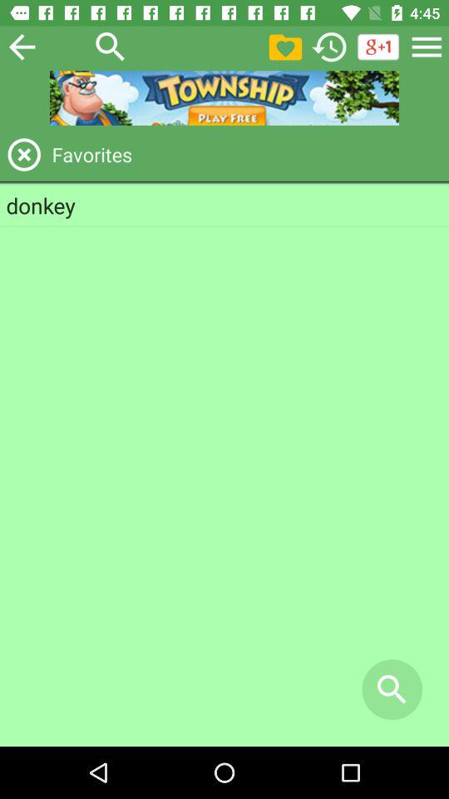 The height and width of the screenshot is (799, 449). I want to click on close favorites, so click(24, 155).